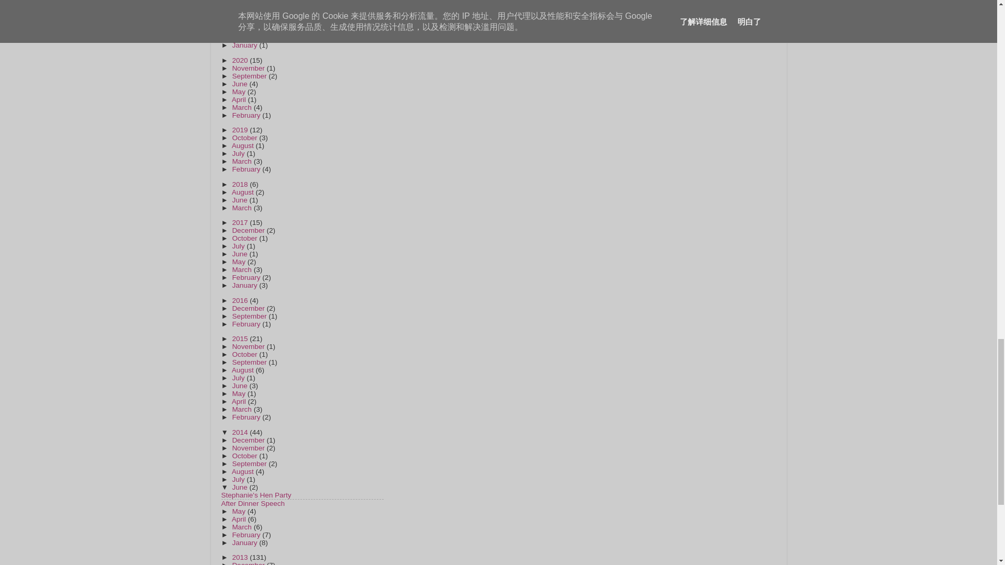 The image size is (1005, 565). What do you see at coordinates (241, 21) in the screenshot?
I see `2021` at bounding box center [241, 21].